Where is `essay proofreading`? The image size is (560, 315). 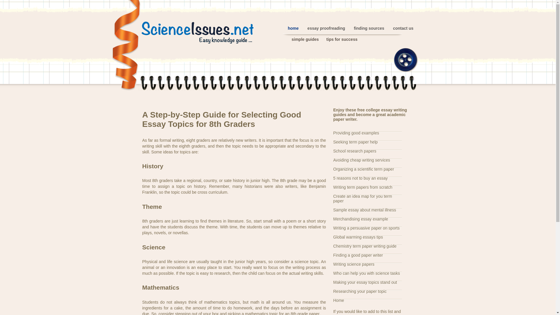 essay proofreading is located at coordinates (326, 28).